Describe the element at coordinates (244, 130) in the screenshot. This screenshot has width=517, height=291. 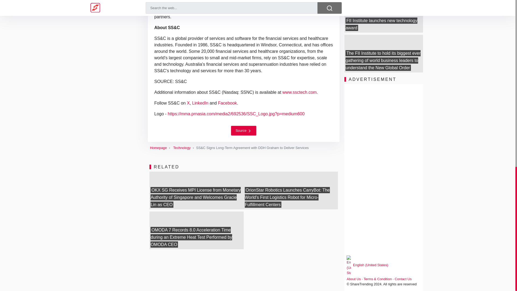
I see `Source` at that location.